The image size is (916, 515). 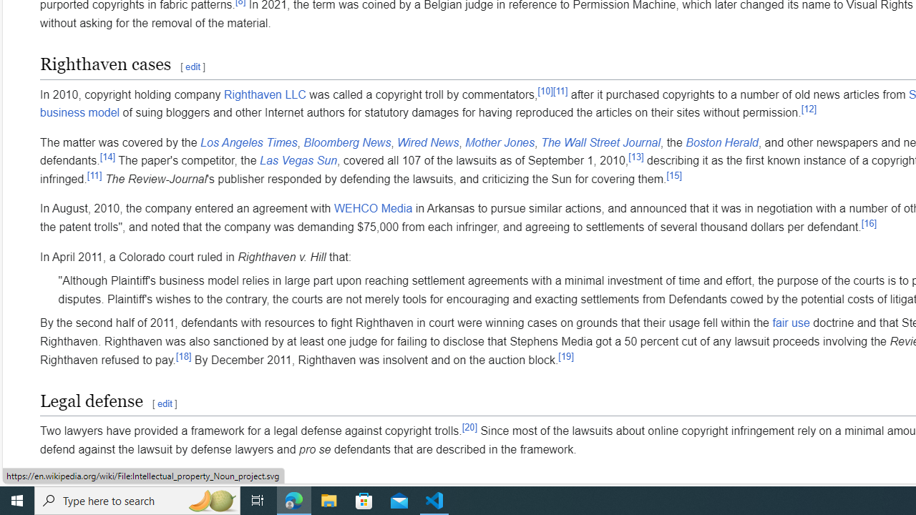 What do you see at coordinates (80, 113) in the screenshot?
I see `business model` at bounding box center [80, 113].